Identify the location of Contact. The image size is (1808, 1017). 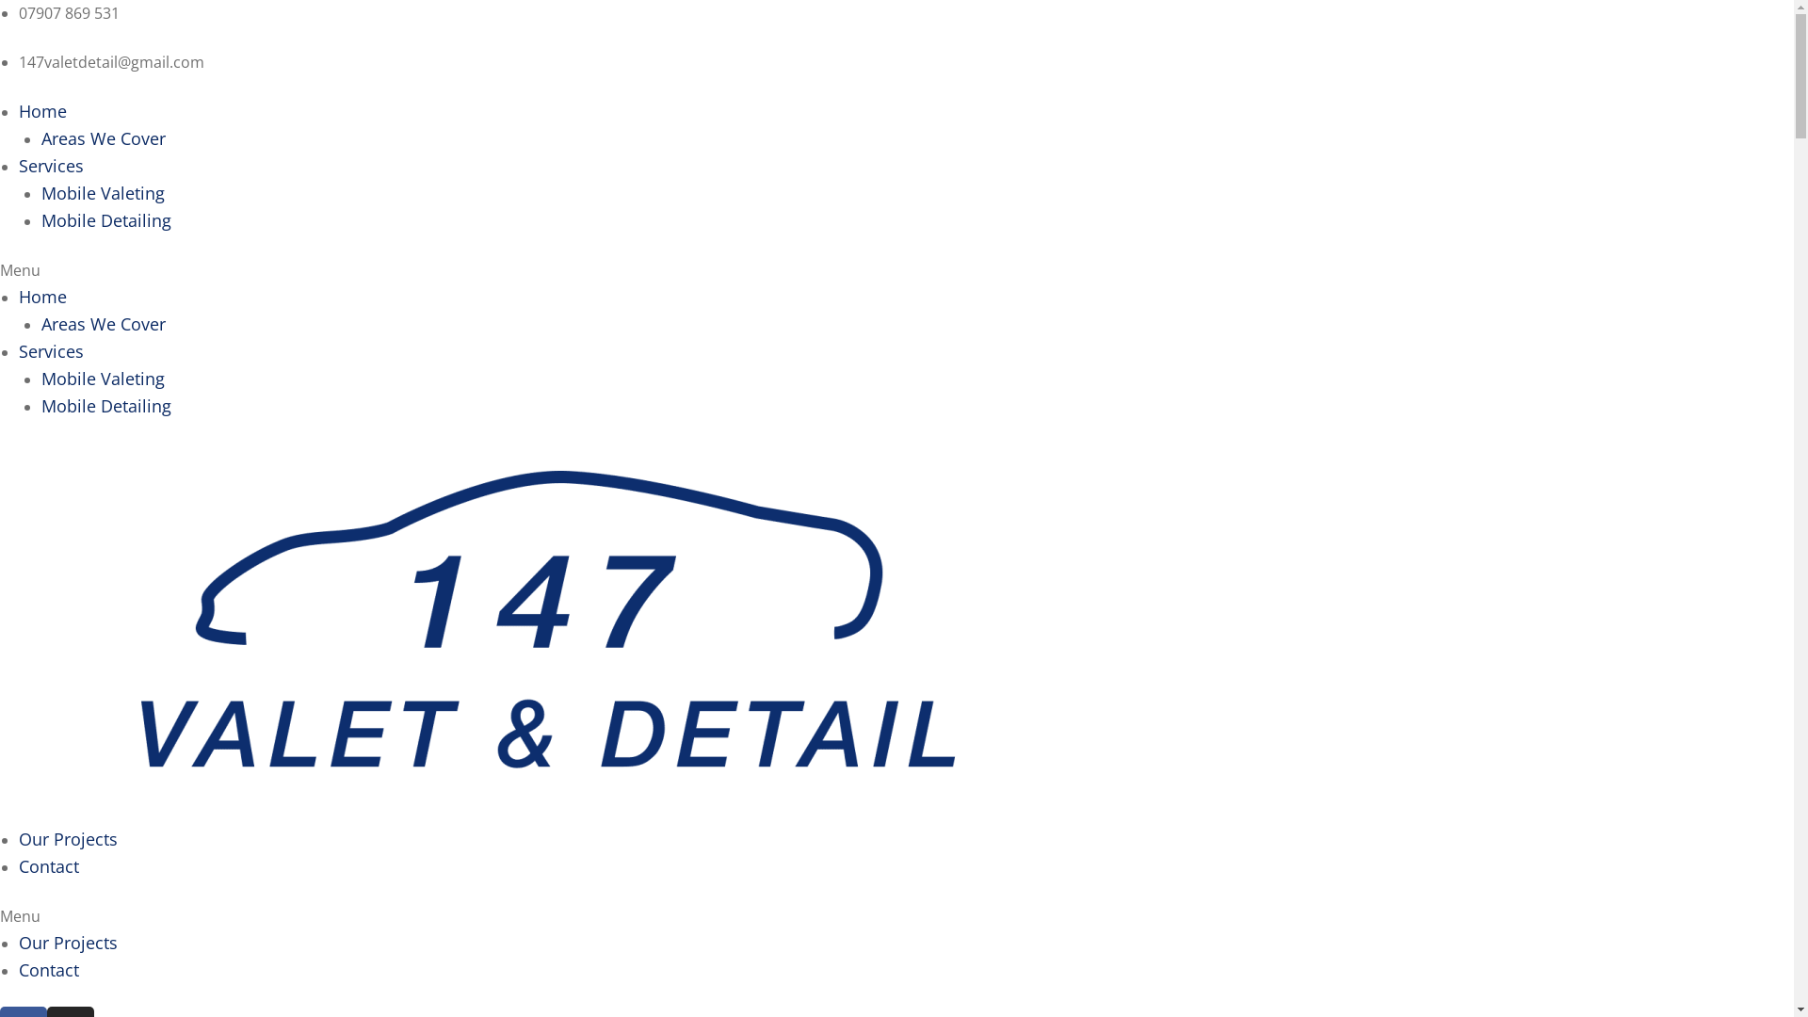
(49, 866).